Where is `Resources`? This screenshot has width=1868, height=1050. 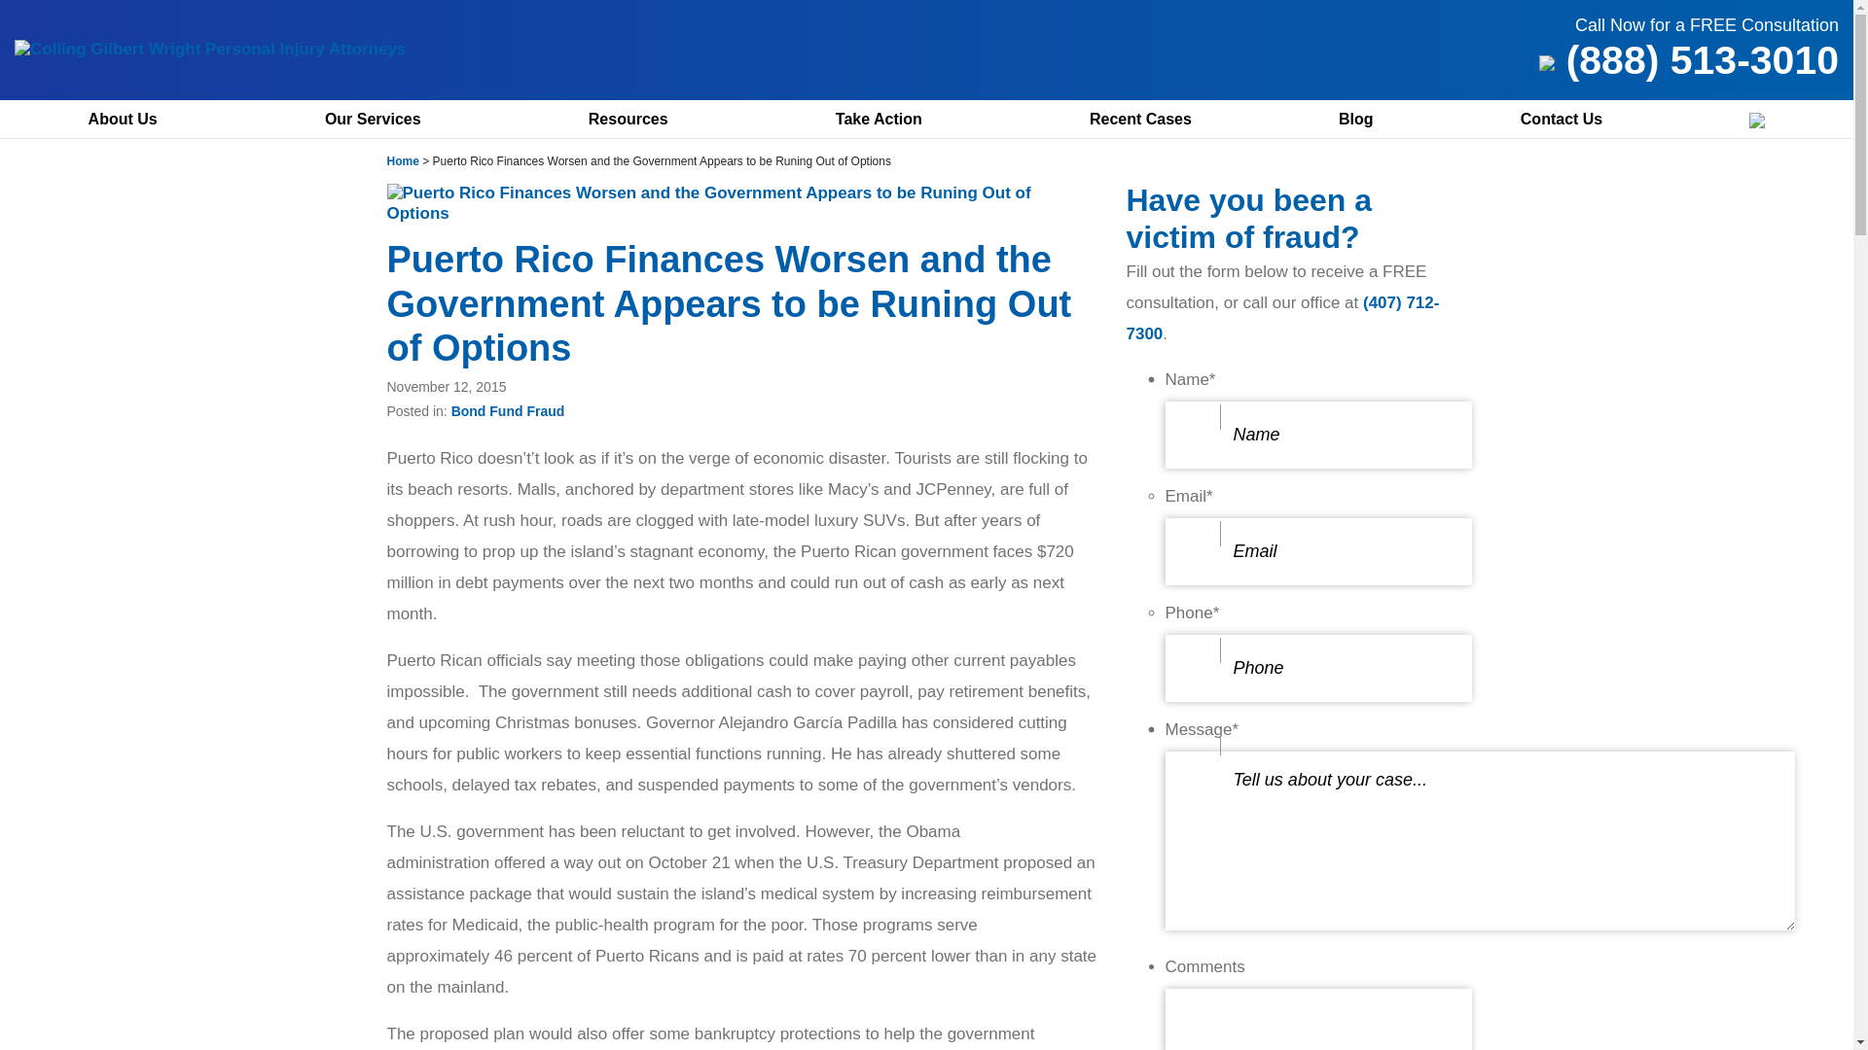 Resources is located at coordinates (638, 119).